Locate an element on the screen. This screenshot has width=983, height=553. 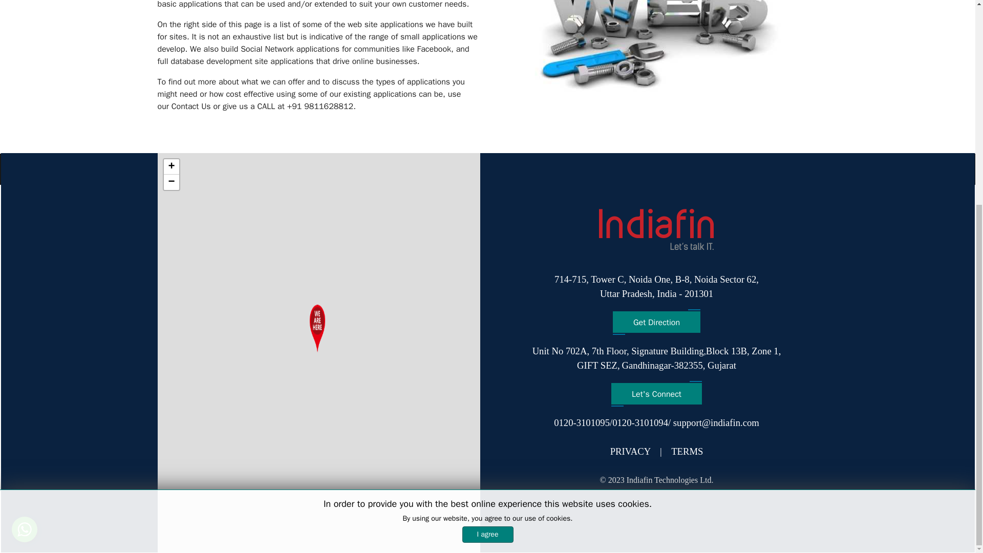
India - 201301 is located at coordinates (171, 182).